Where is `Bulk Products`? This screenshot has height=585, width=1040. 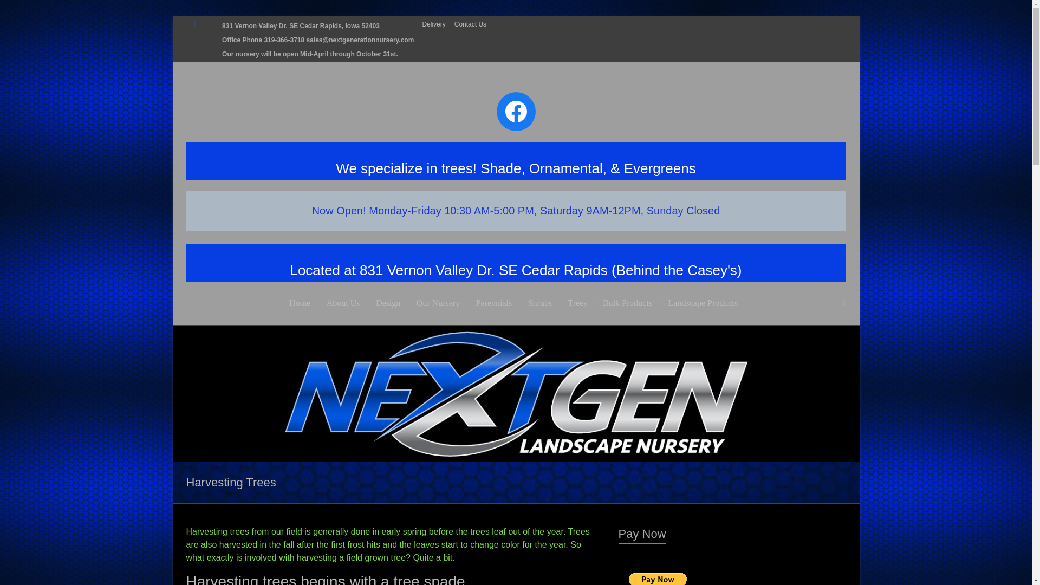 Bulk Products is located at coordinates (627, 303).